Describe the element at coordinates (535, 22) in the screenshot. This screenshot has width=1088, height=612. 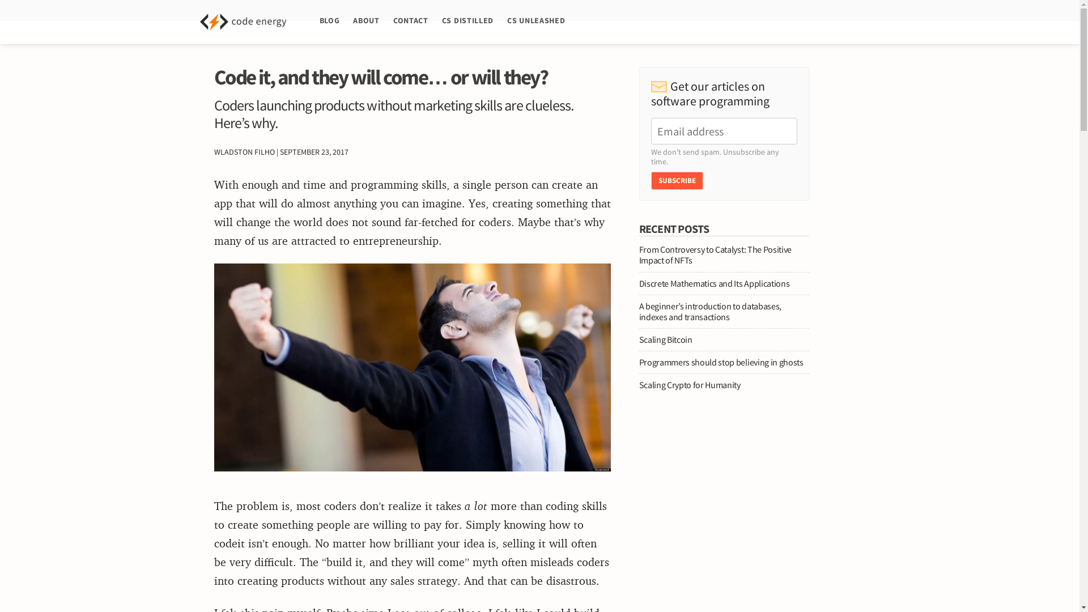
I see `CS UNLEASHED` at that location.